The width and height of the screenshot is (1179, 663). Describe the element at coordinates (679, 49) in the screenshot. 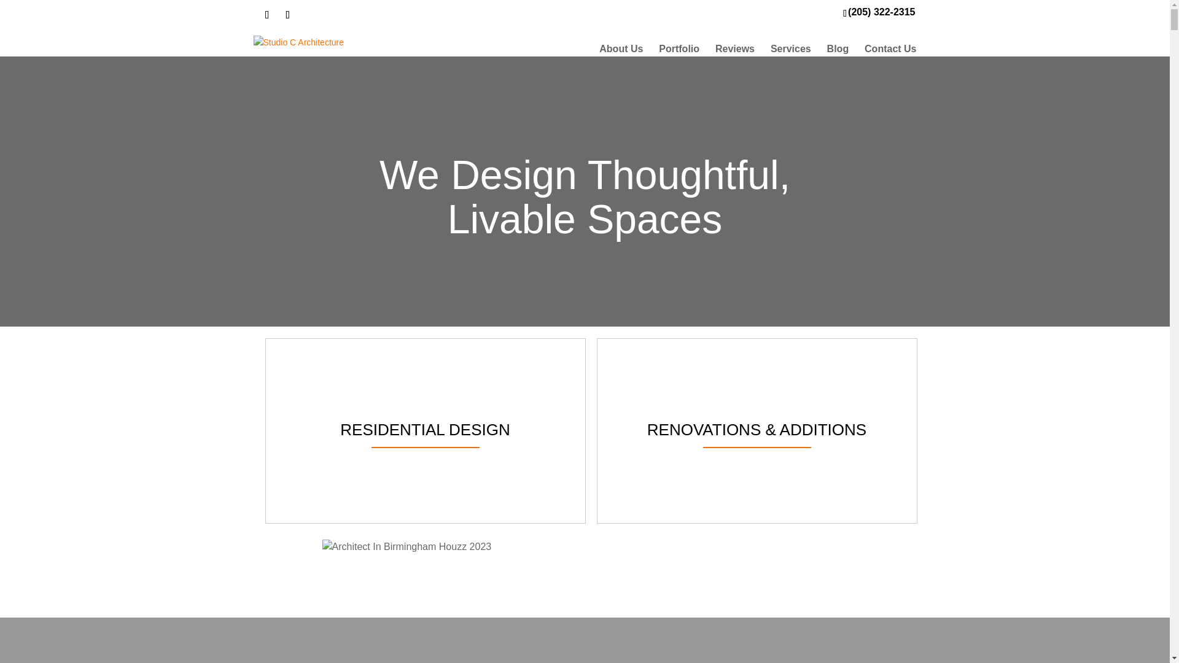

I see `Portfolio` at that location.